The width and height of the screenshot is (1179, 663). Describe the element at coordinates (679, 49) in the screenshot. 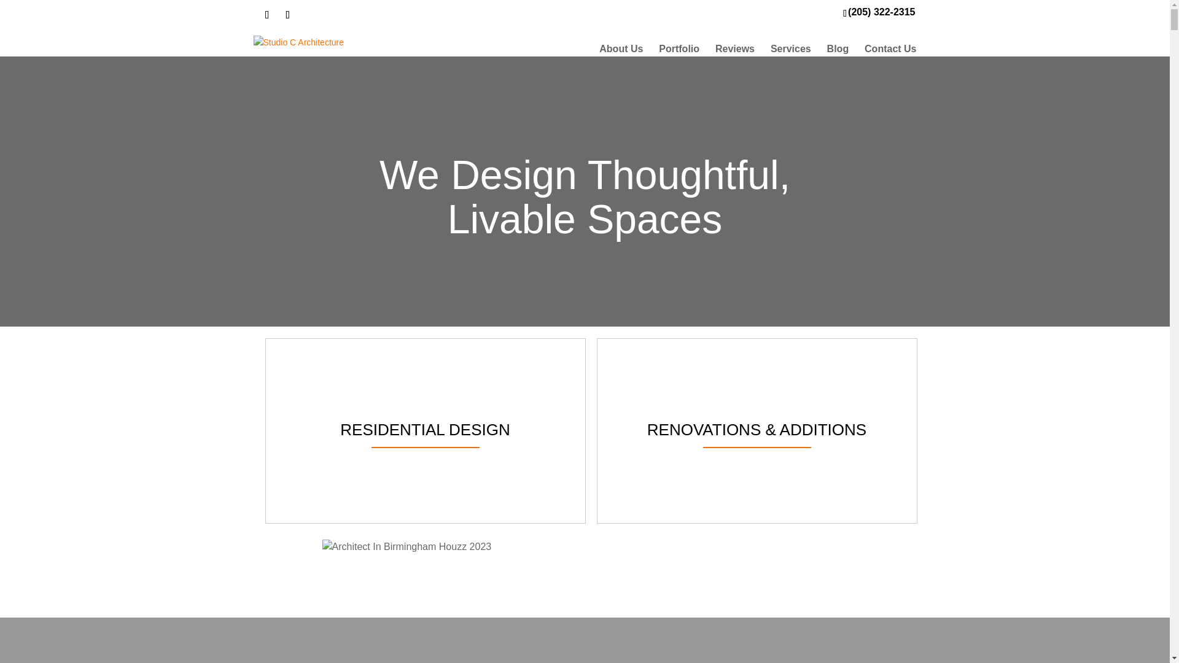

I see `Portfolio` at that location.